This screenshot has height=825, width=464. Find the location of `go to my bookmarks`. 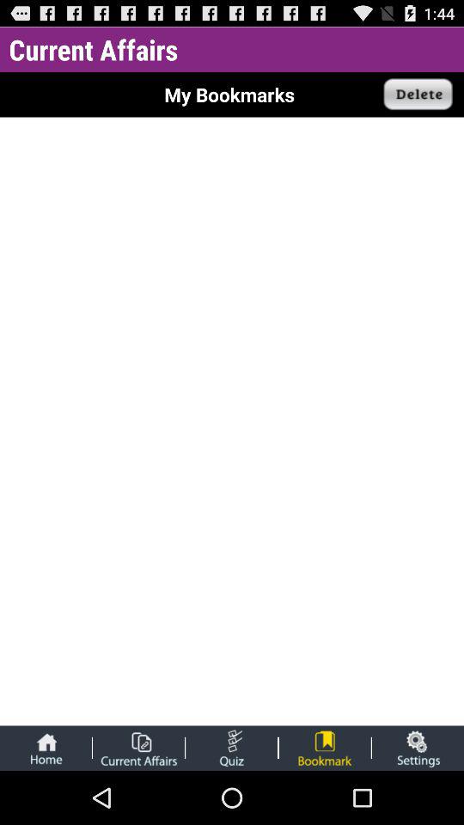

go to my bookmarks is located at coordinates (325, 748).